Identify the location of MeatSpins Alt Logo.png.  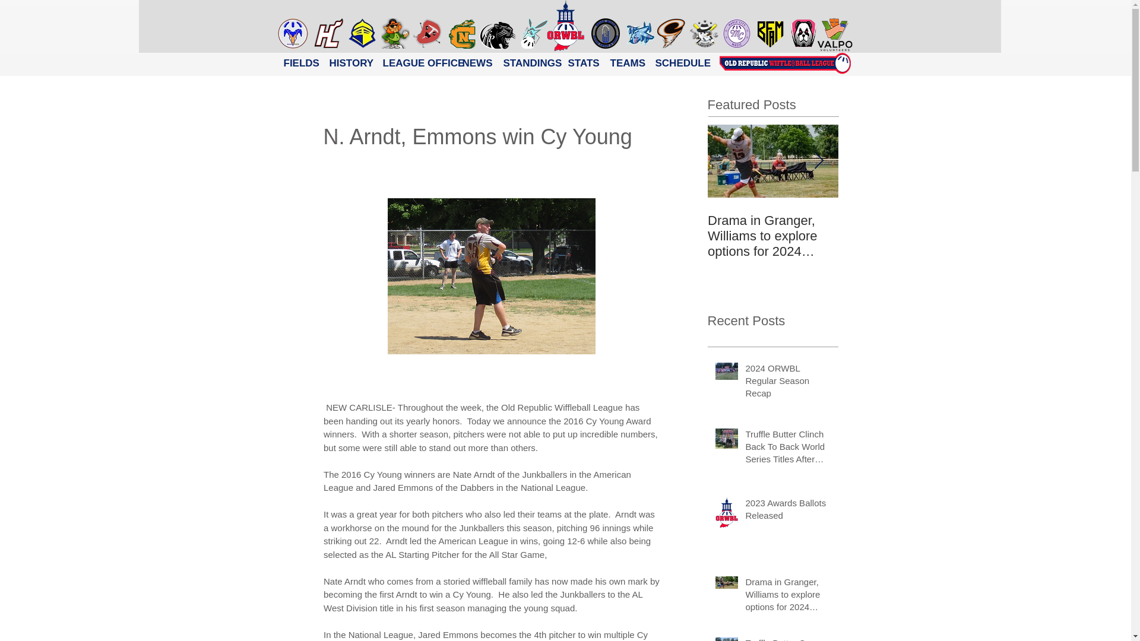
(427, 33).